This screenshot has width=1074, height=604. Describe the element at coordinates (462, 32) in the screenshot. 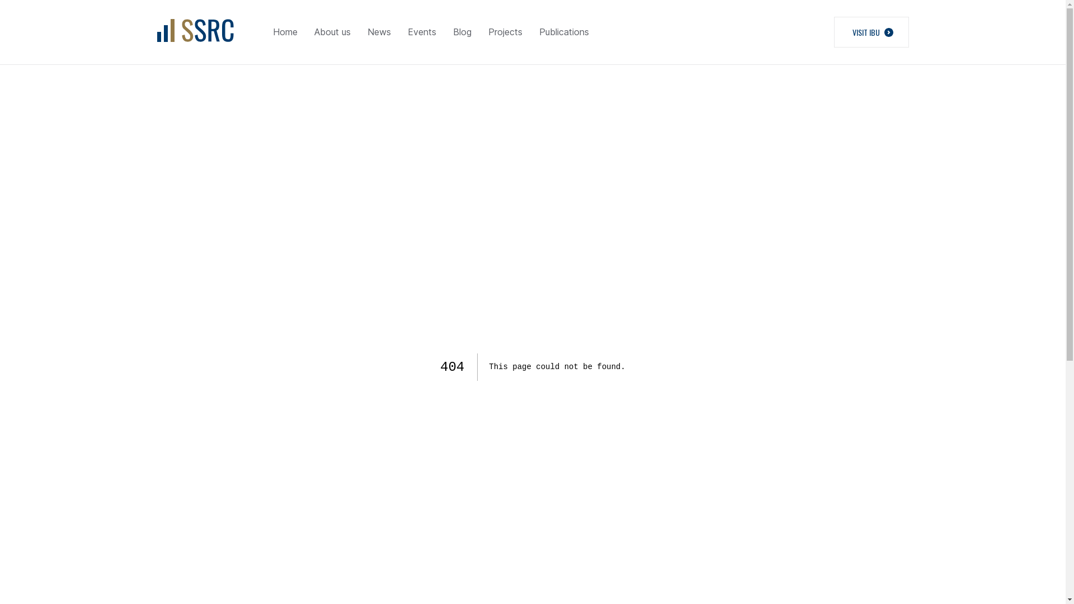

I see `Blog` at that location.